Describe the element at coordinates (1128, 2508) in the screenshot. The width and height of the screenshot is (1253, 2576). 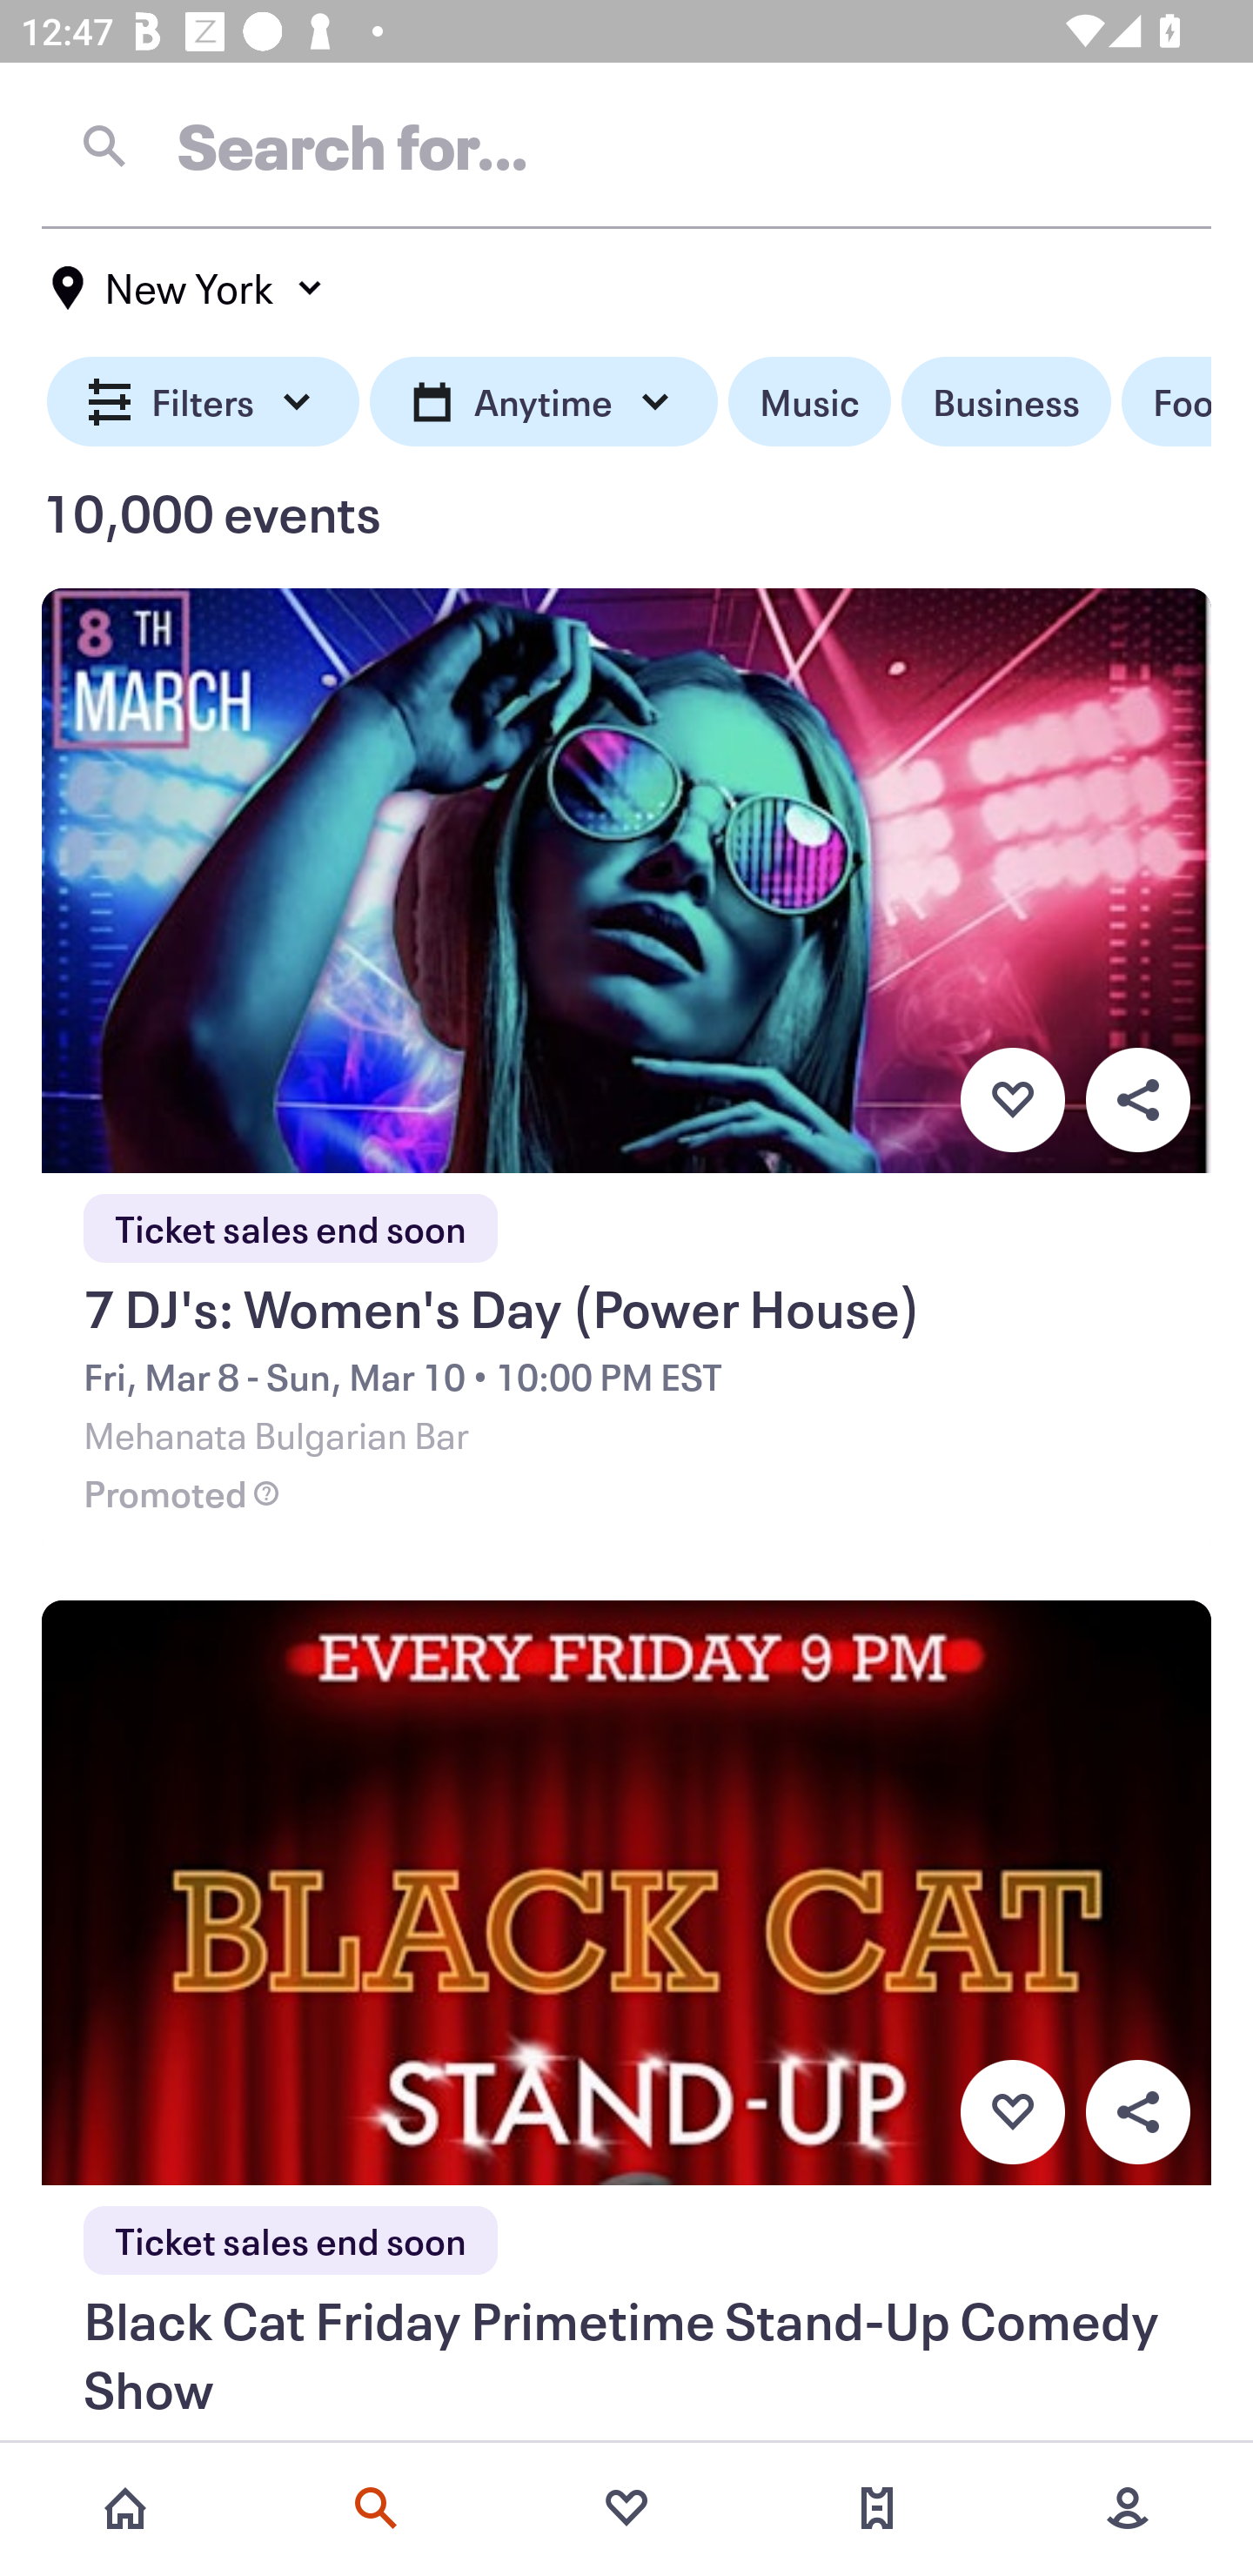
I see `More` at that location.